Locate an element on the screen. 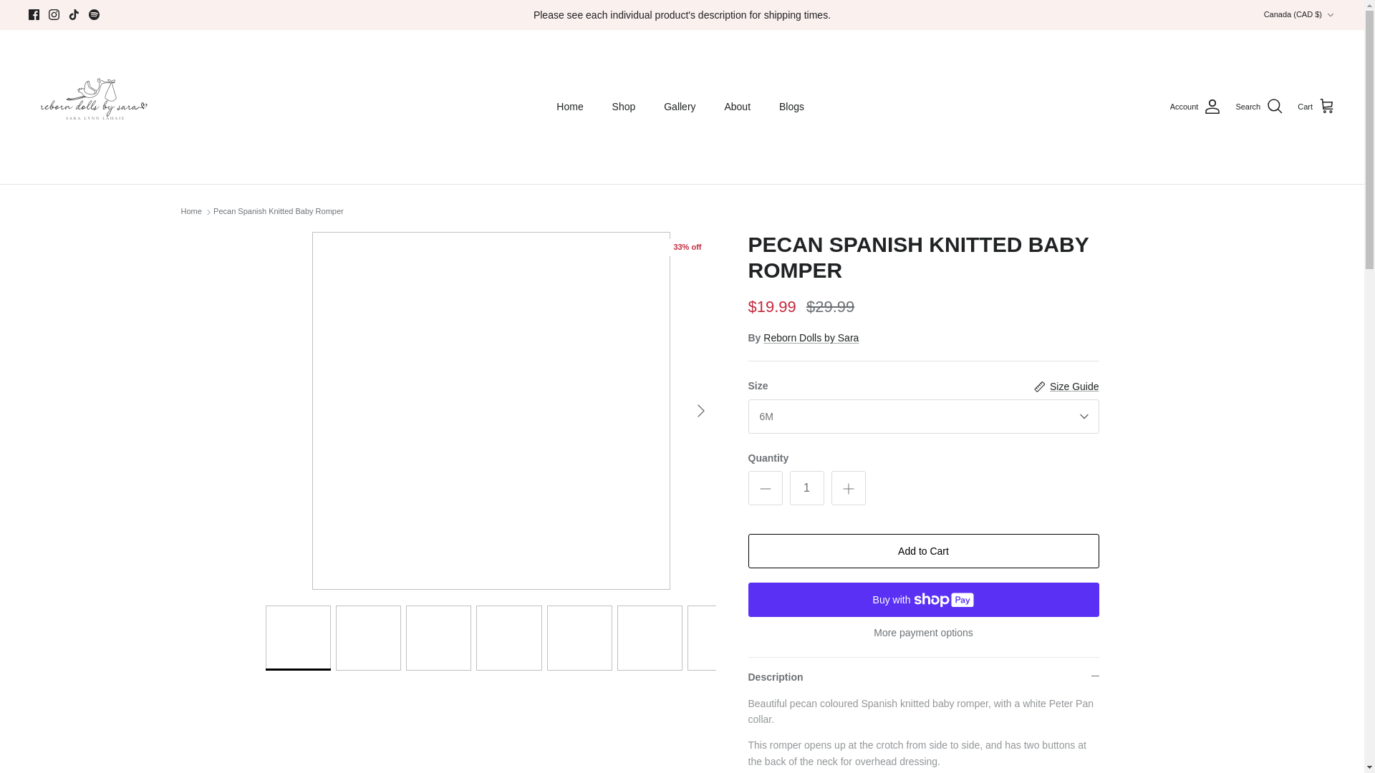 This screenshot has height=773, width=1375. Shop is located at coordinates (624, 107).